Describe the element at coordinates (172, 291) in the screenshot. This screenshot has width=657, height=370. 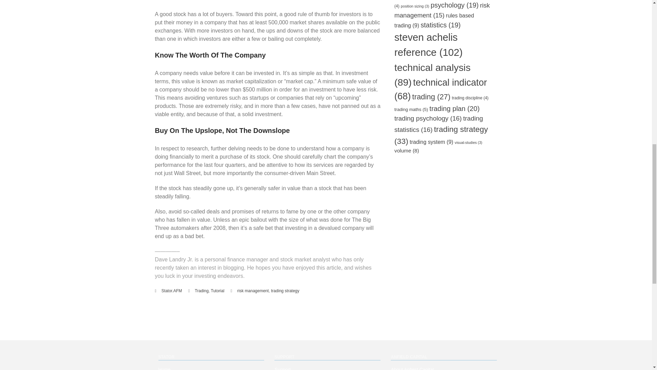
I see `View all posts by Stator.AFM` at that location.